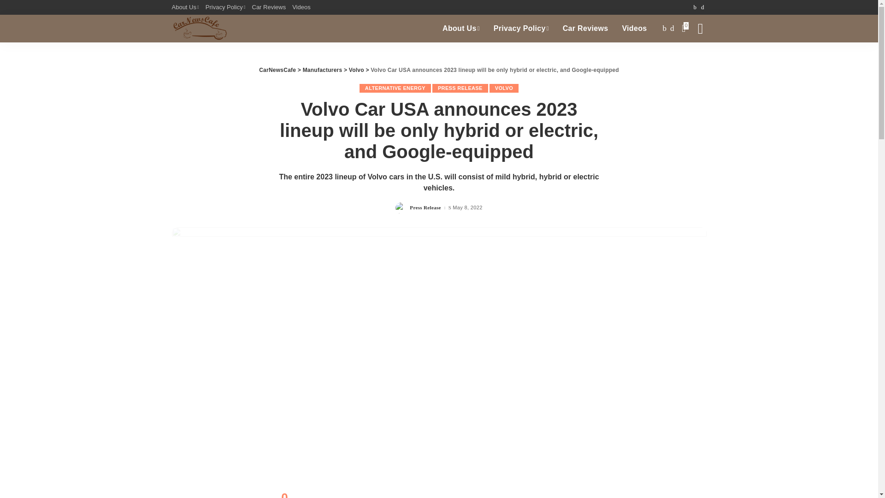 This screenshot has height=498, width=885. Describe the element at coordinates (461, 29) in the screenshot. I see `About Us` at that location.